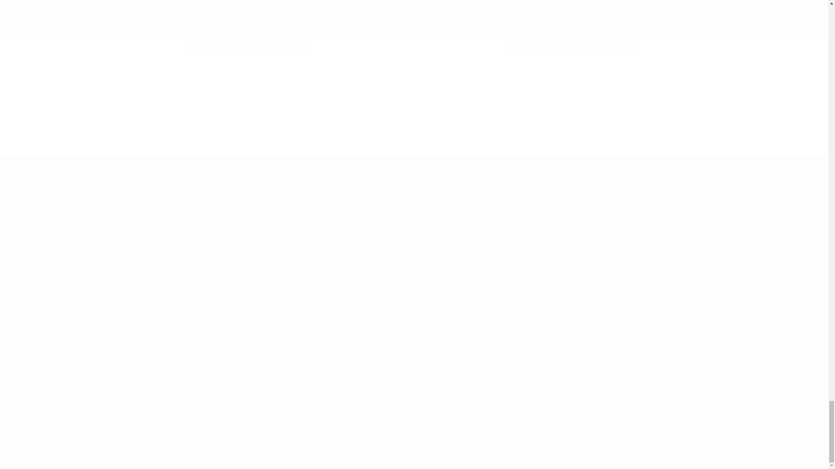 Image resolution: width=835 pixels, height=469 pixels. I want to click on UEFA Europa League, so click(130, 196).